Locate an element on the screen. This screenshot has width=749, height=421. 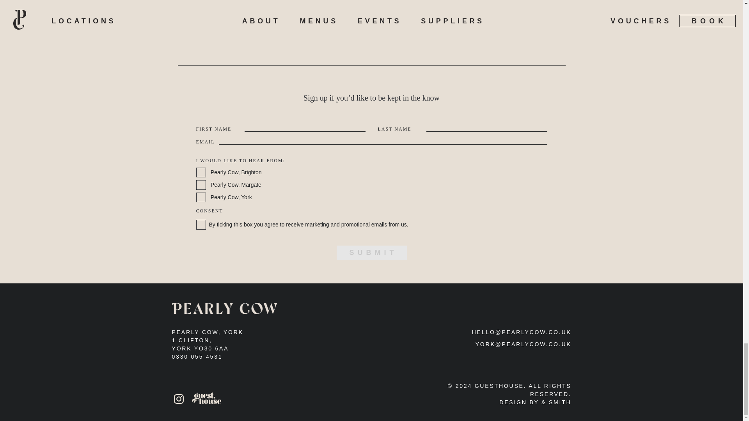
Pearly Cow, York is located at coordinates (201, 197).